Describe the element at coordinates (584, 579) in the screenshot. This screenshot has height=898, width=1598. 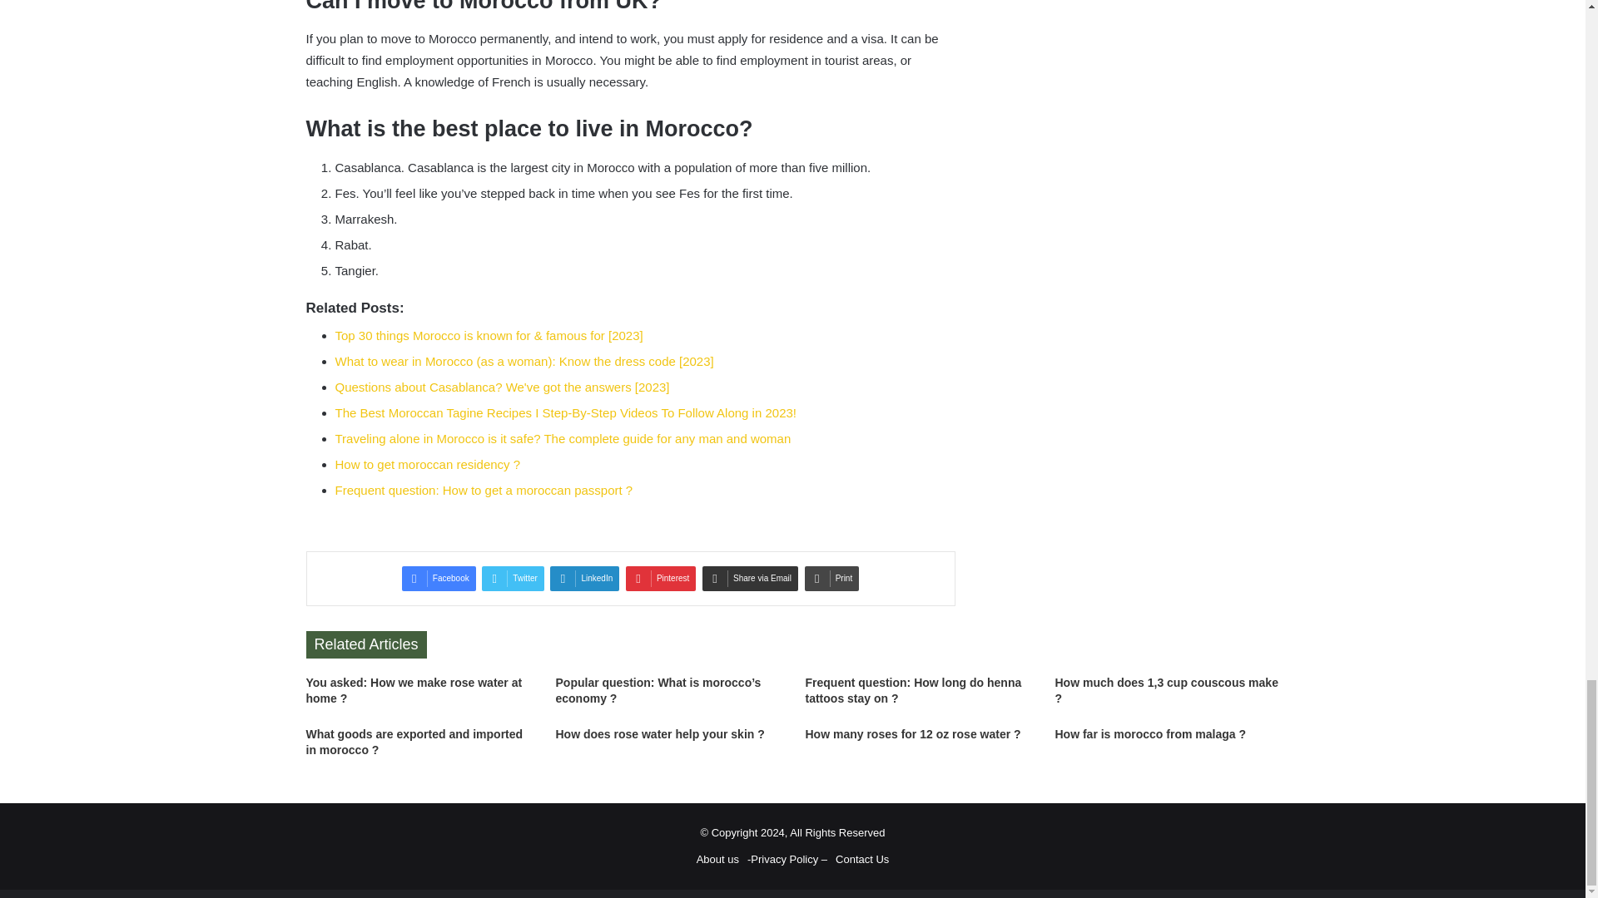
I see `LinkedIn` at that location.